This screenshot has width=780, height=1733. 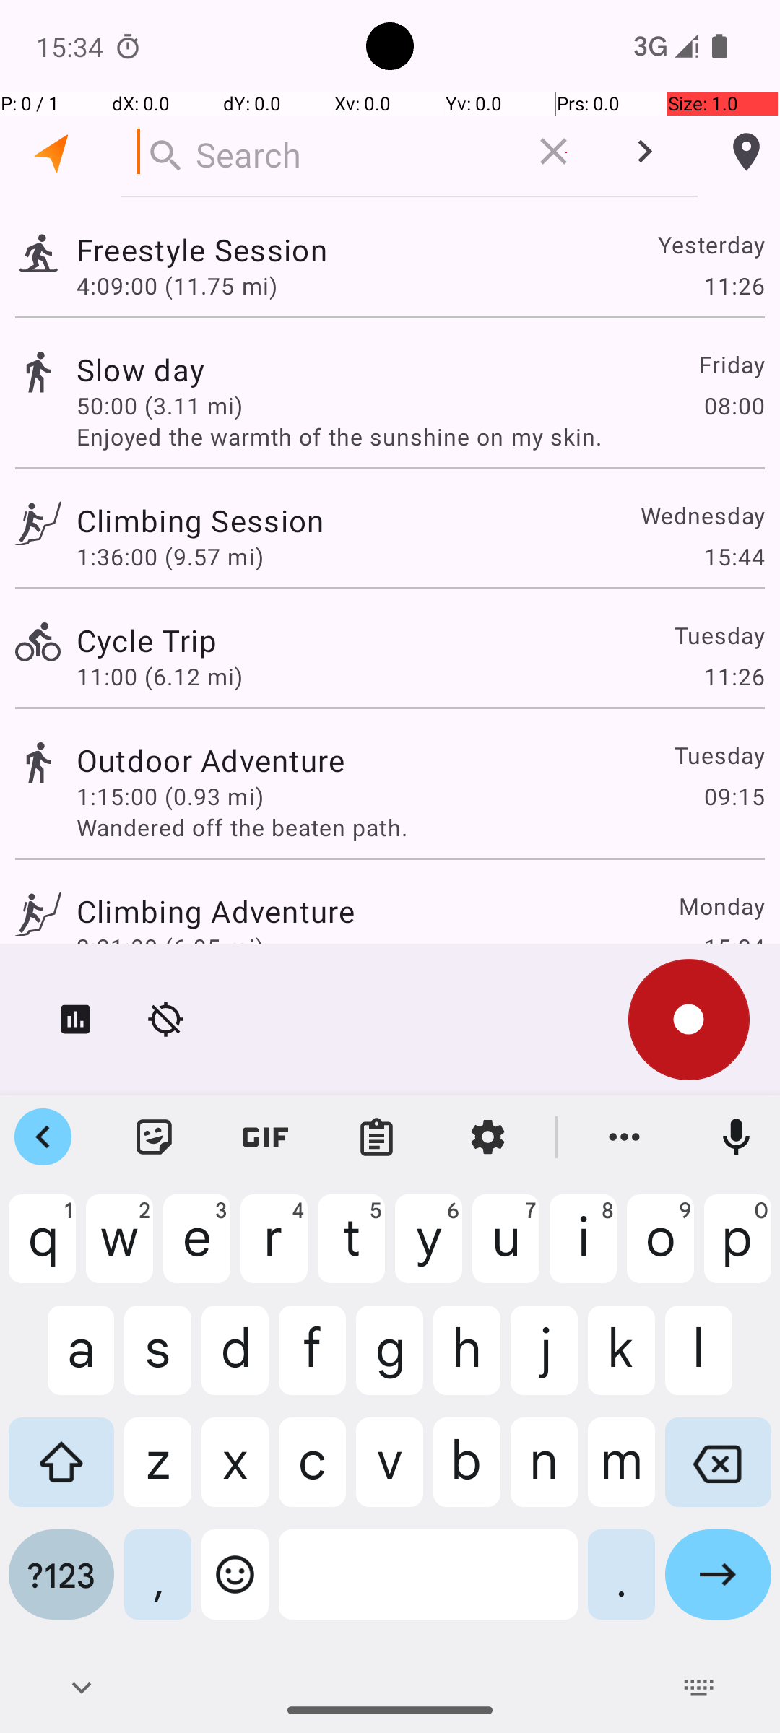 I want to click on 11:26, so click(x=734, y=285).